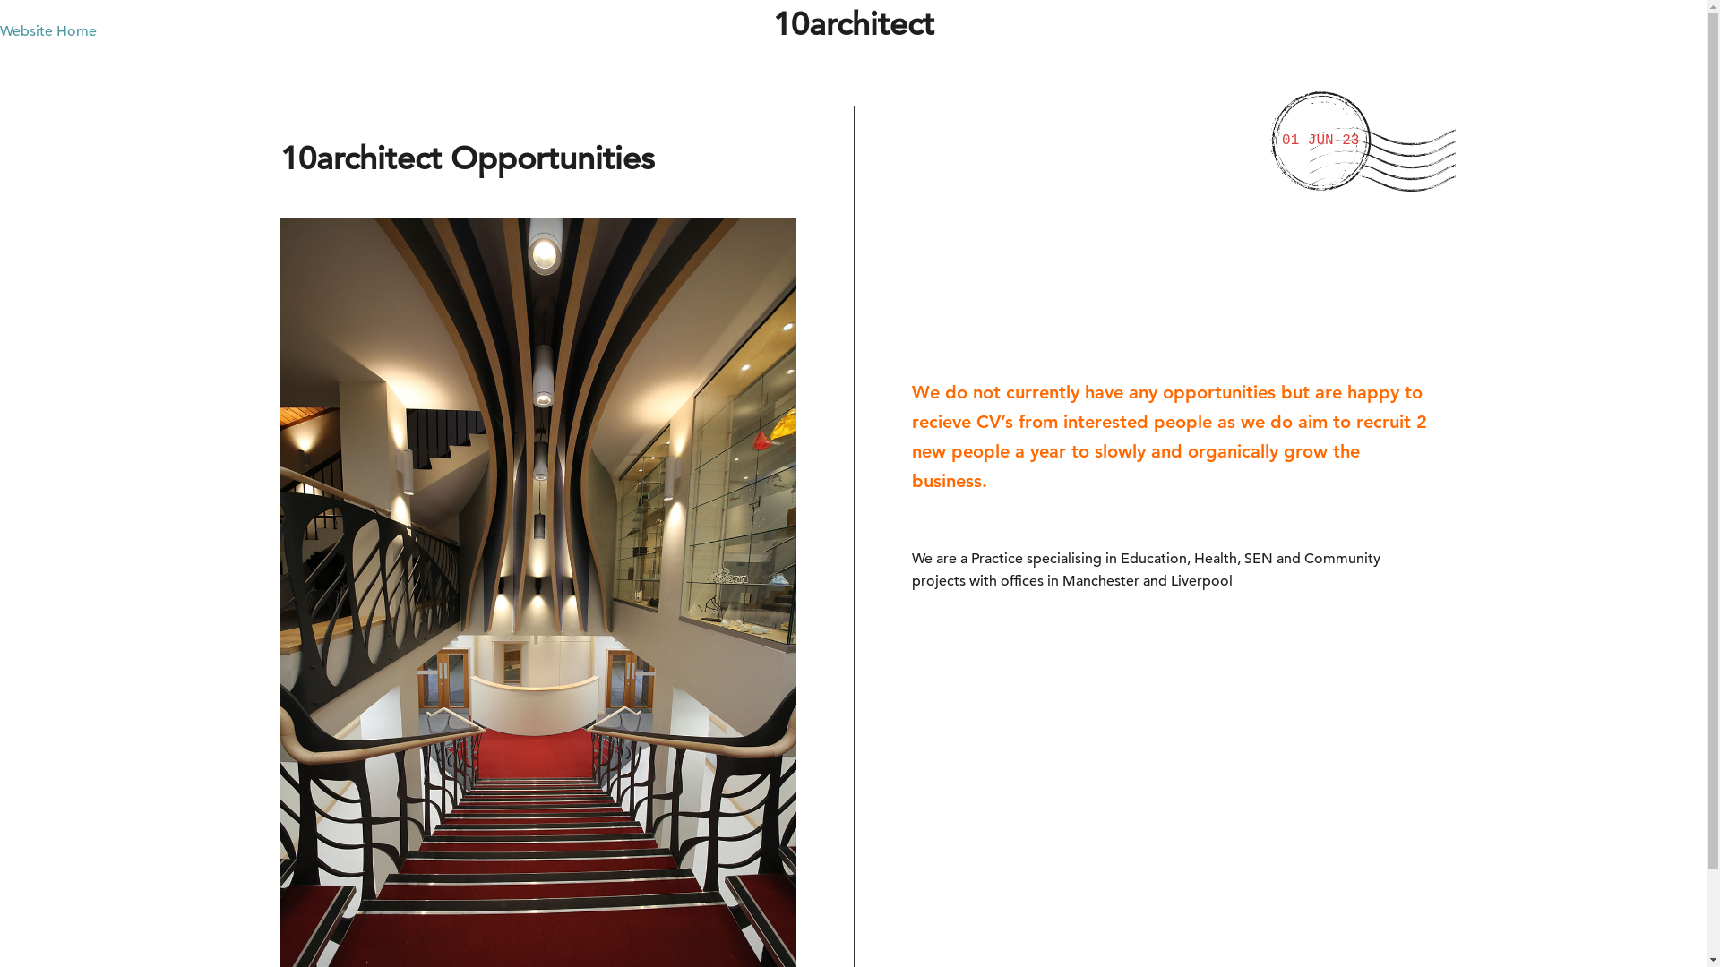 The height and width of the screenshot is (967, 1720). Describe the element at coordinates (48, 31) in the screenshot. I see `Website Home` at that location.